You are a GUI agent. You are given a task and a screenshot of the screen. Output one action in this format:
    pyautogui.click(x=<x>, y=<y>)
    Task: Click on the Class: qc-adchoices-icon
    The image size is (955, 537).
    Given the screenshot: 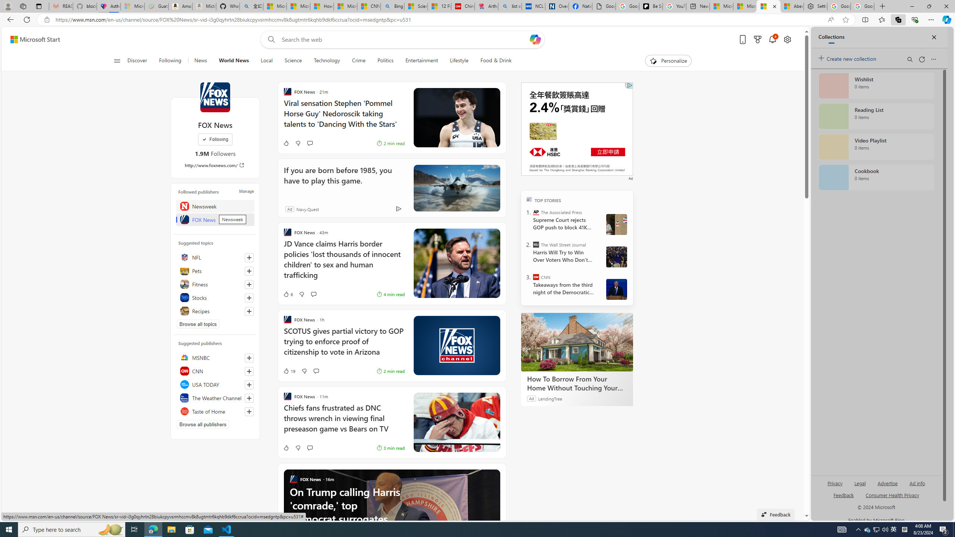 What is the action you would take?
    pyautogui.click(x=630, y=85)
    